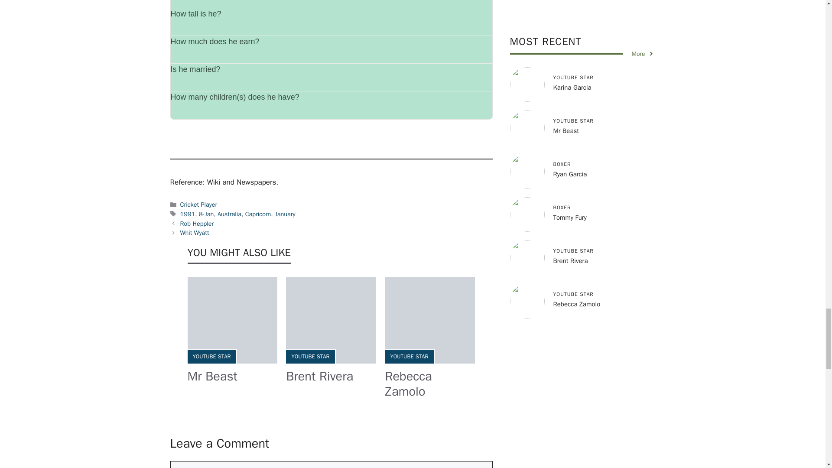 This screenshot has width=832, height=468. What do you see at coordinates (408, 384) in the screenshot?
I see `Rebecca Zamolo` at bounding box center [408, 384].